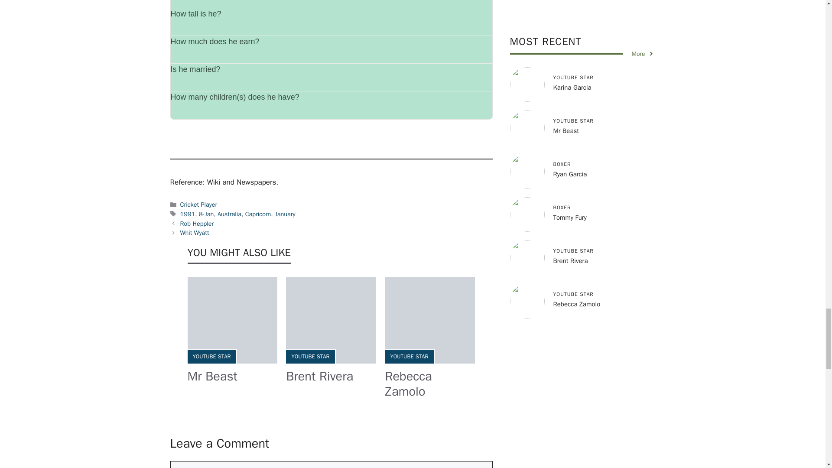 This screenshot has width=832, height=468. What do you see at coordinates (408, 384) in the screenshot?
I see `Rebecca Zamolo` at bounding box center [408, 384].